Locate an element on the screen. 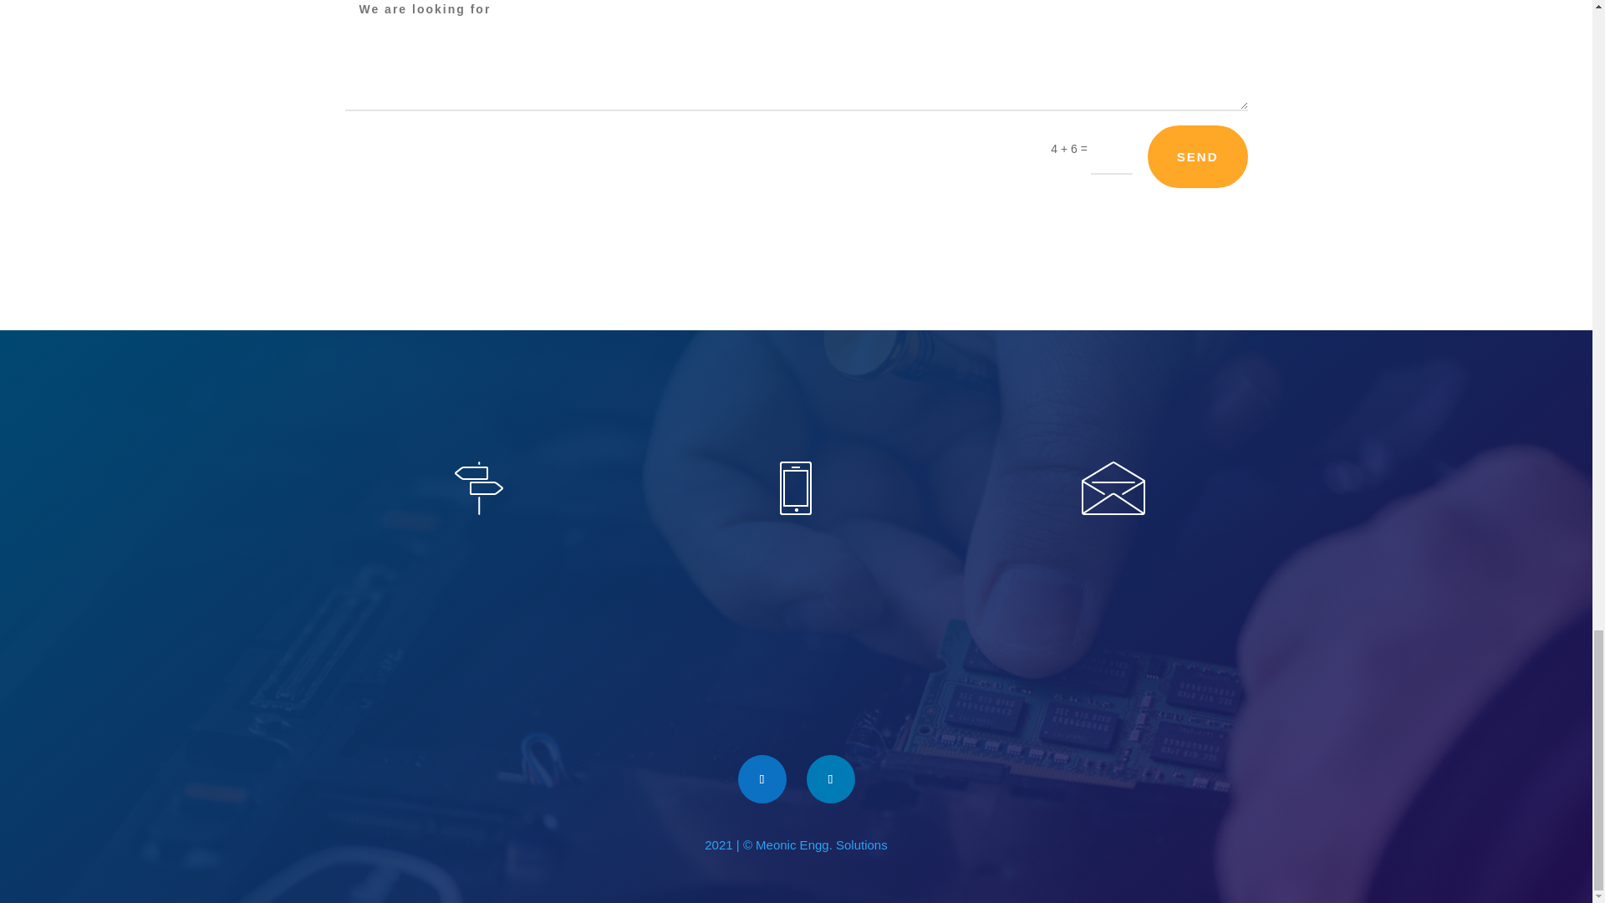 Image resolution: width=1605 pixels, height=903 pixels. line-icons-41 is located at coordinates (1113, 487).